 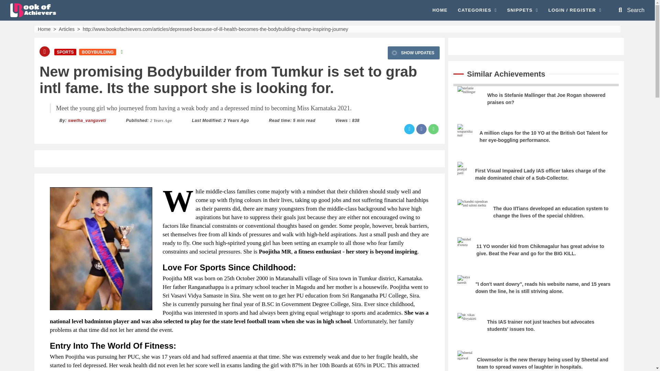 I want to click on Home, so click(x=44, y=29).